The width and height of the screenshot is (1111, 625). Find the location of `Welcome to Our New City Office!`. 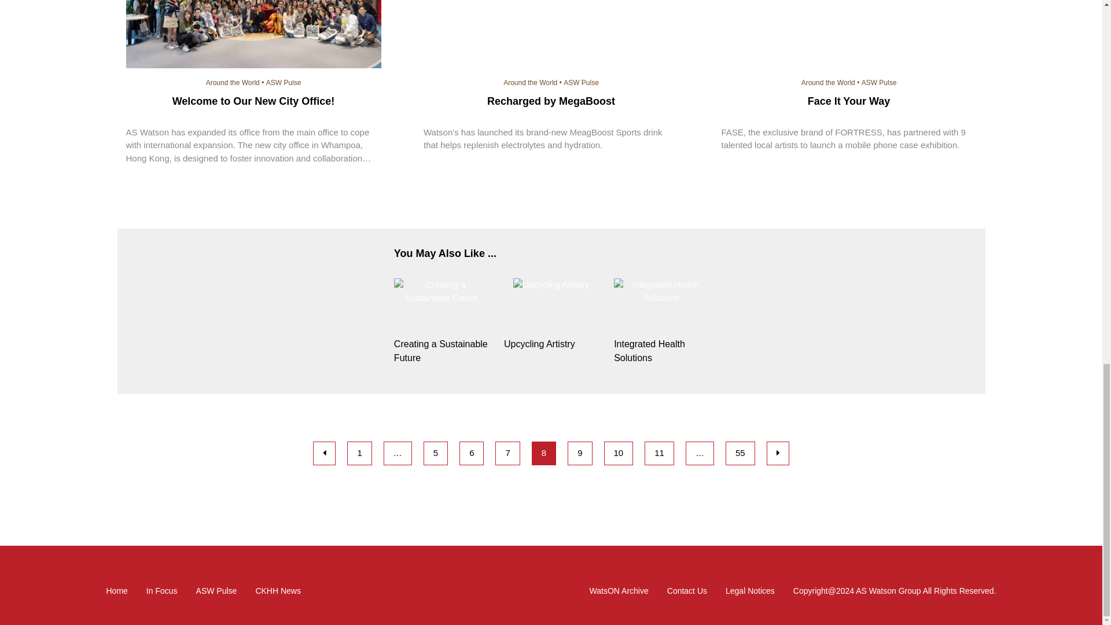

Welcome to Our New City Office! is located at coordinates (253, 36).